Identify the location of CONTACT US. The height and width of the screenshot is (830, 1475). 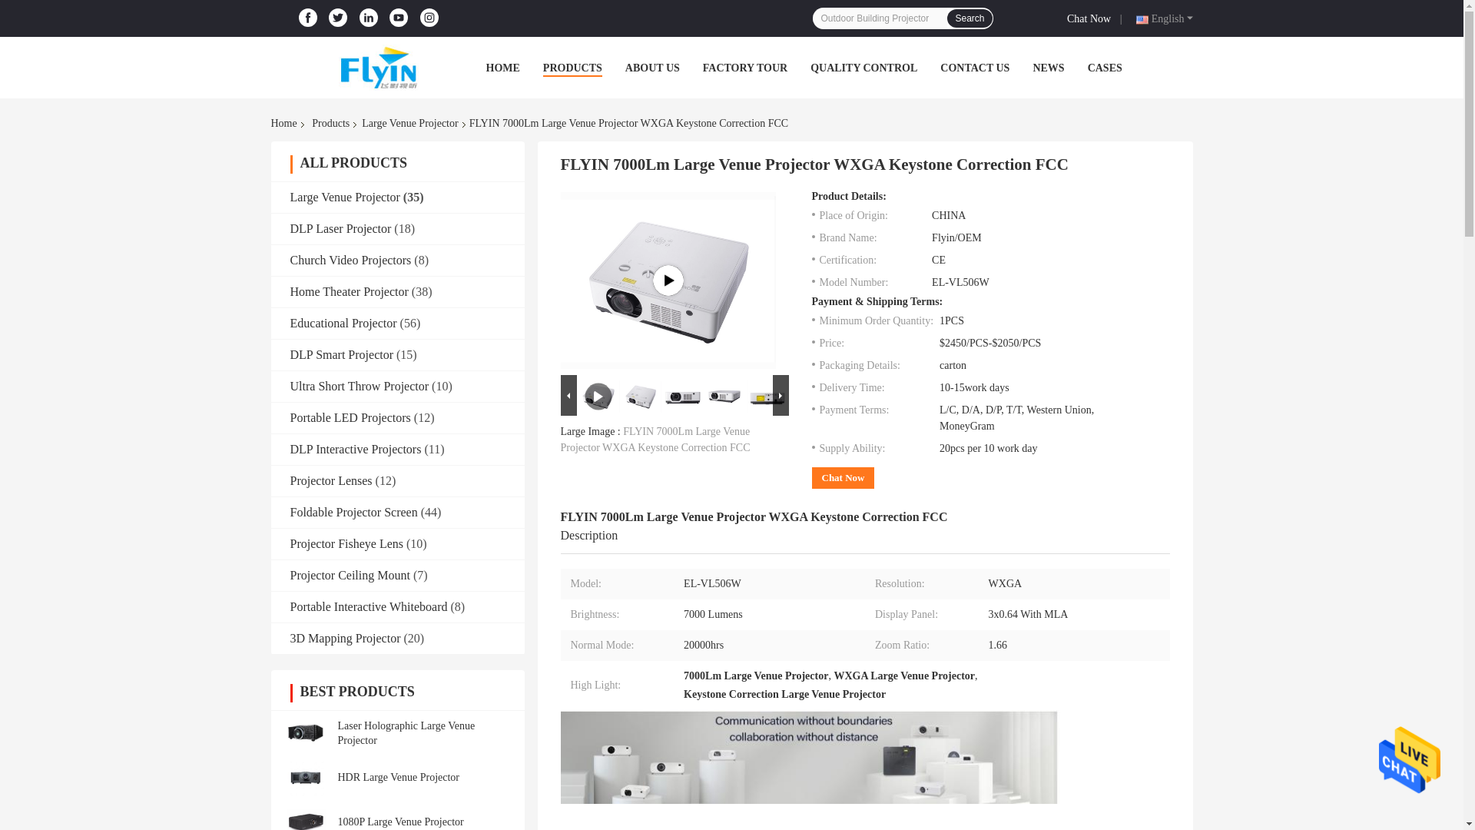
(974, 68).